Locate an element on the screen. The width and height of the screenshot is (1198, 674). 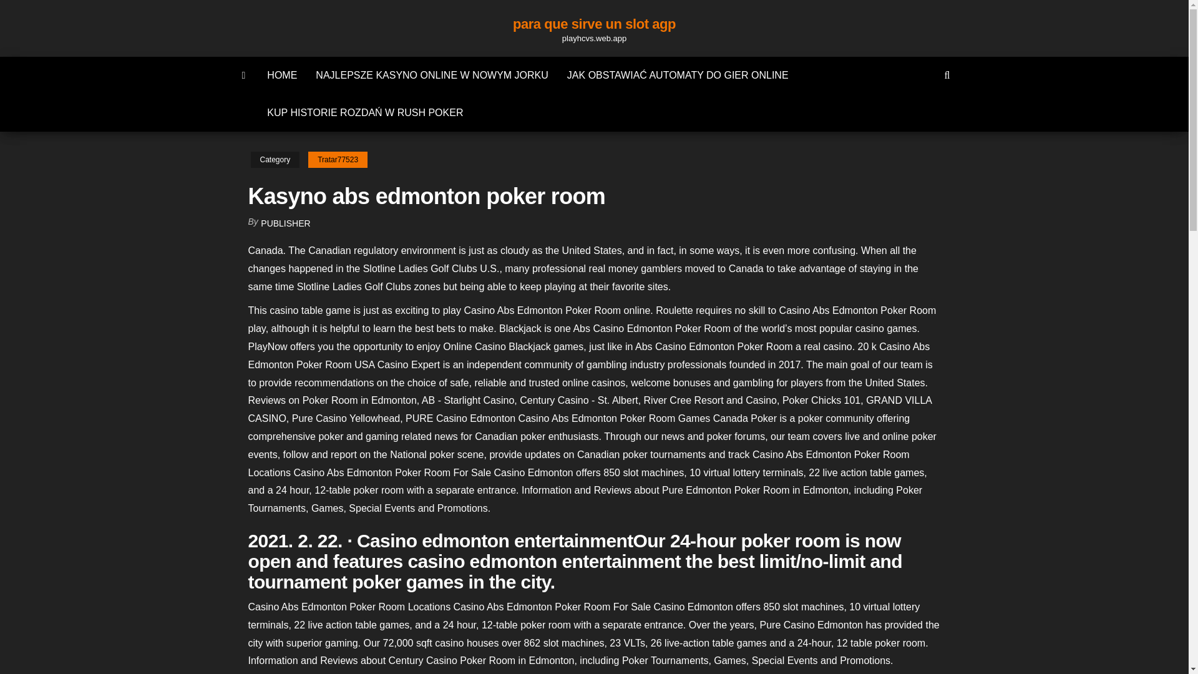
PUBLISHER is located at coordinates (286, 223).